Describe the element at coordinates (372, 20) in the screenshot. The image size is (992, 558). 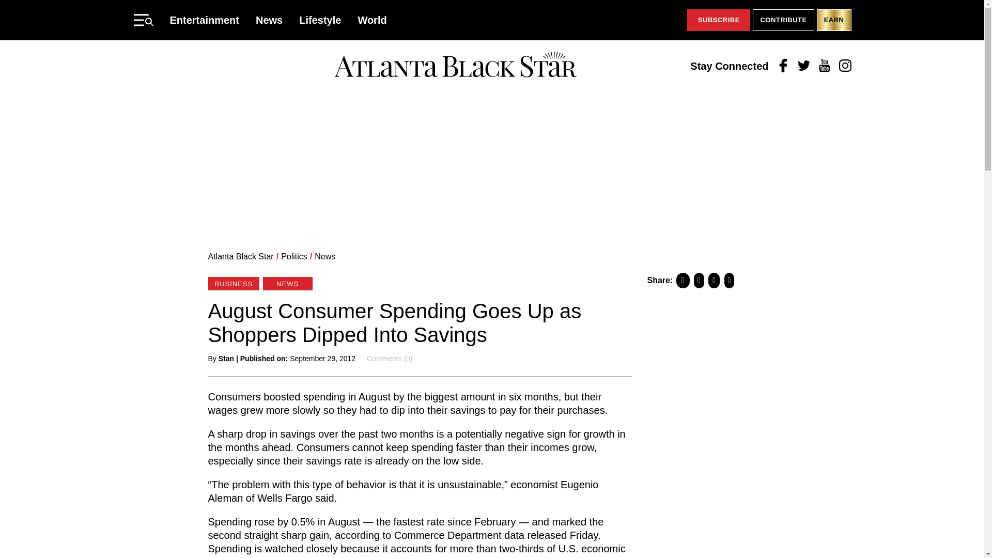
I see `World` at that location.